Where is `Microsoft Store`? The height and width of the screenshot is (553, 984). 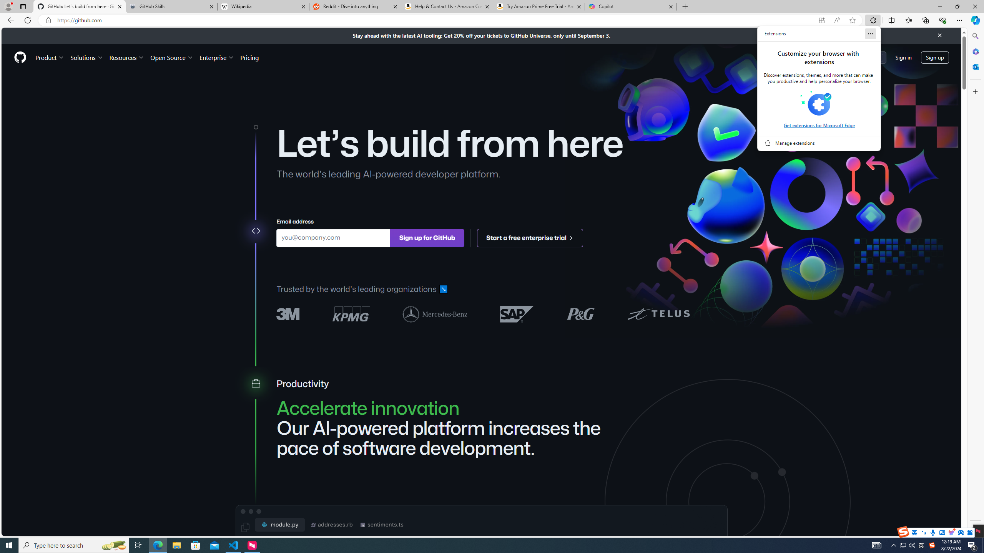 Microsoft Store is located at coordinates (196, 545).